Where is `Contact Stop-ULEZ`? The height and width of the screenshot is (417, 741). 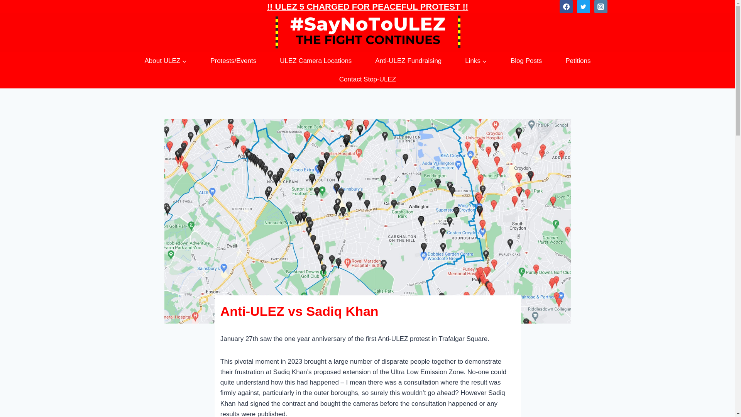 Contact Stop-ULEZ is located at coordinates (367, 80).